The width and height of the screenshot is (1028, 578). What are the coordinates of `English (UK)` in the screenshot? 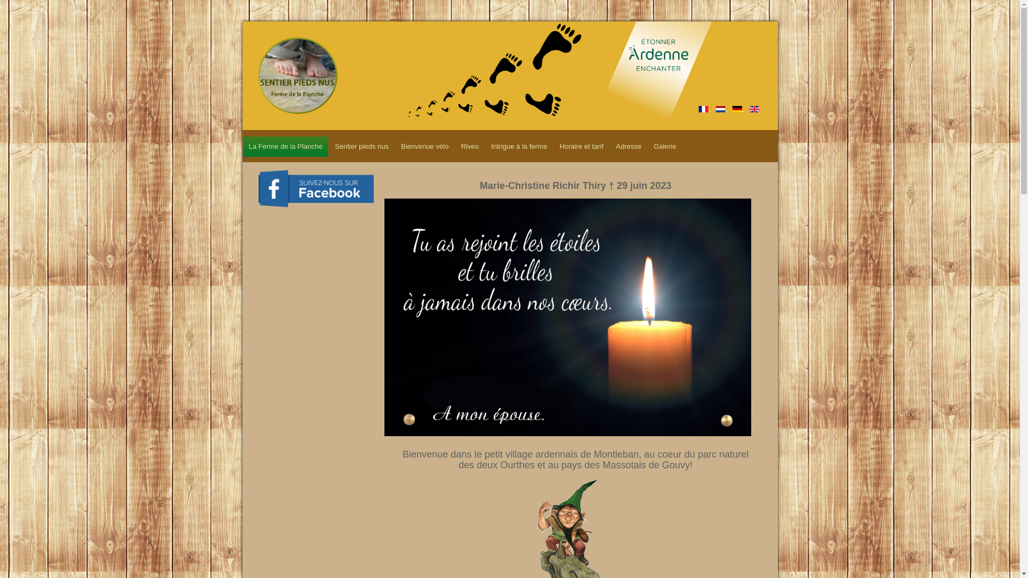 It's located at (754, 109).